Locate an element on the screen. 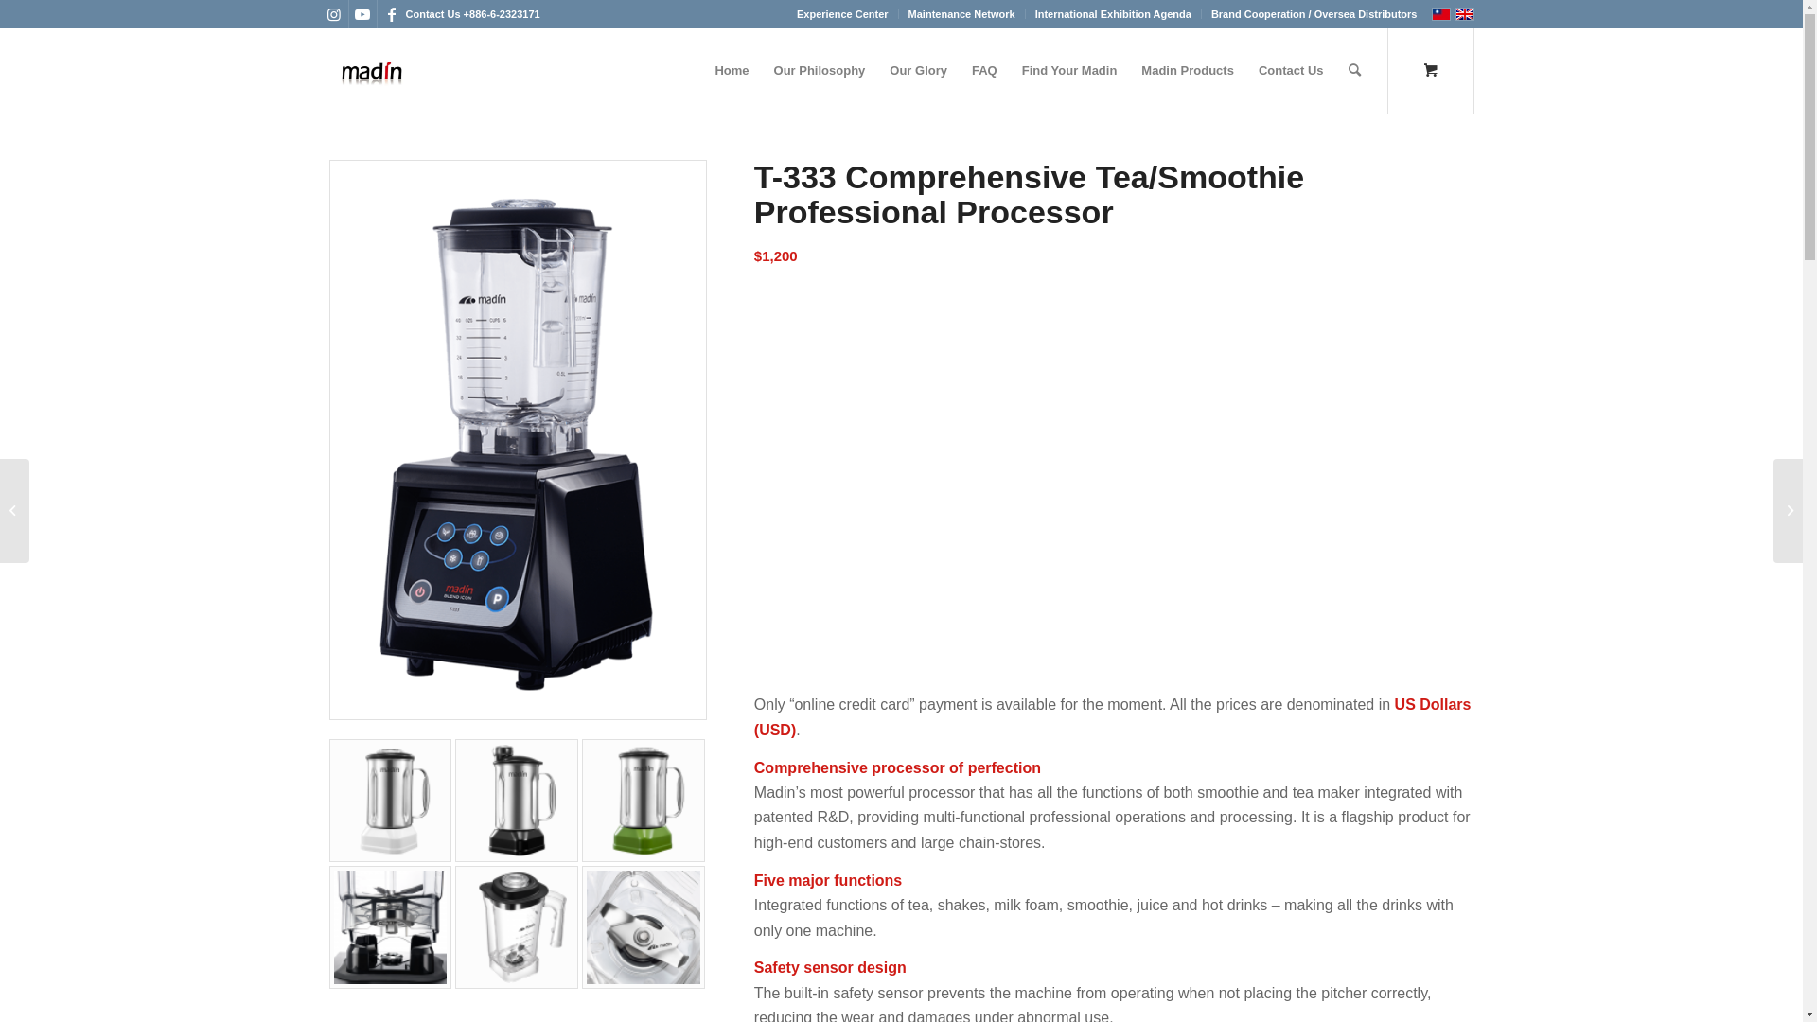 Image resolution: width=1817 pixels, height=1022 pixels. T-333 Professional Counter-top Tea Blender is located at coordinates (1115, 471).